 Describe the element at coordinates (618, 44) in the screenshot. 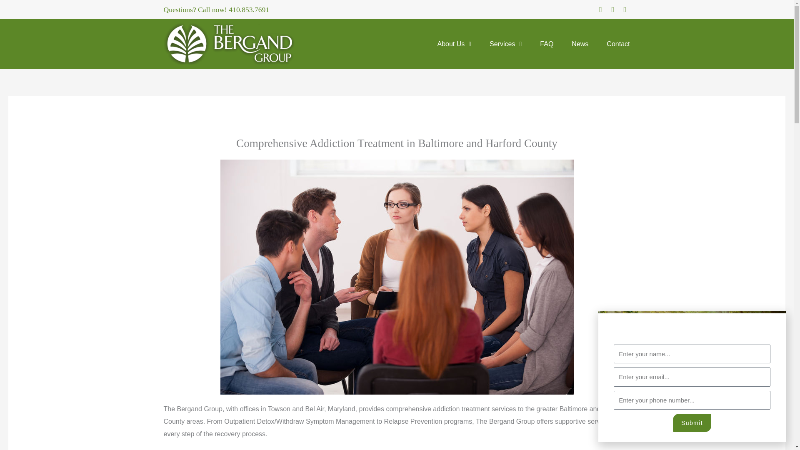

I see `Contact` at that location.